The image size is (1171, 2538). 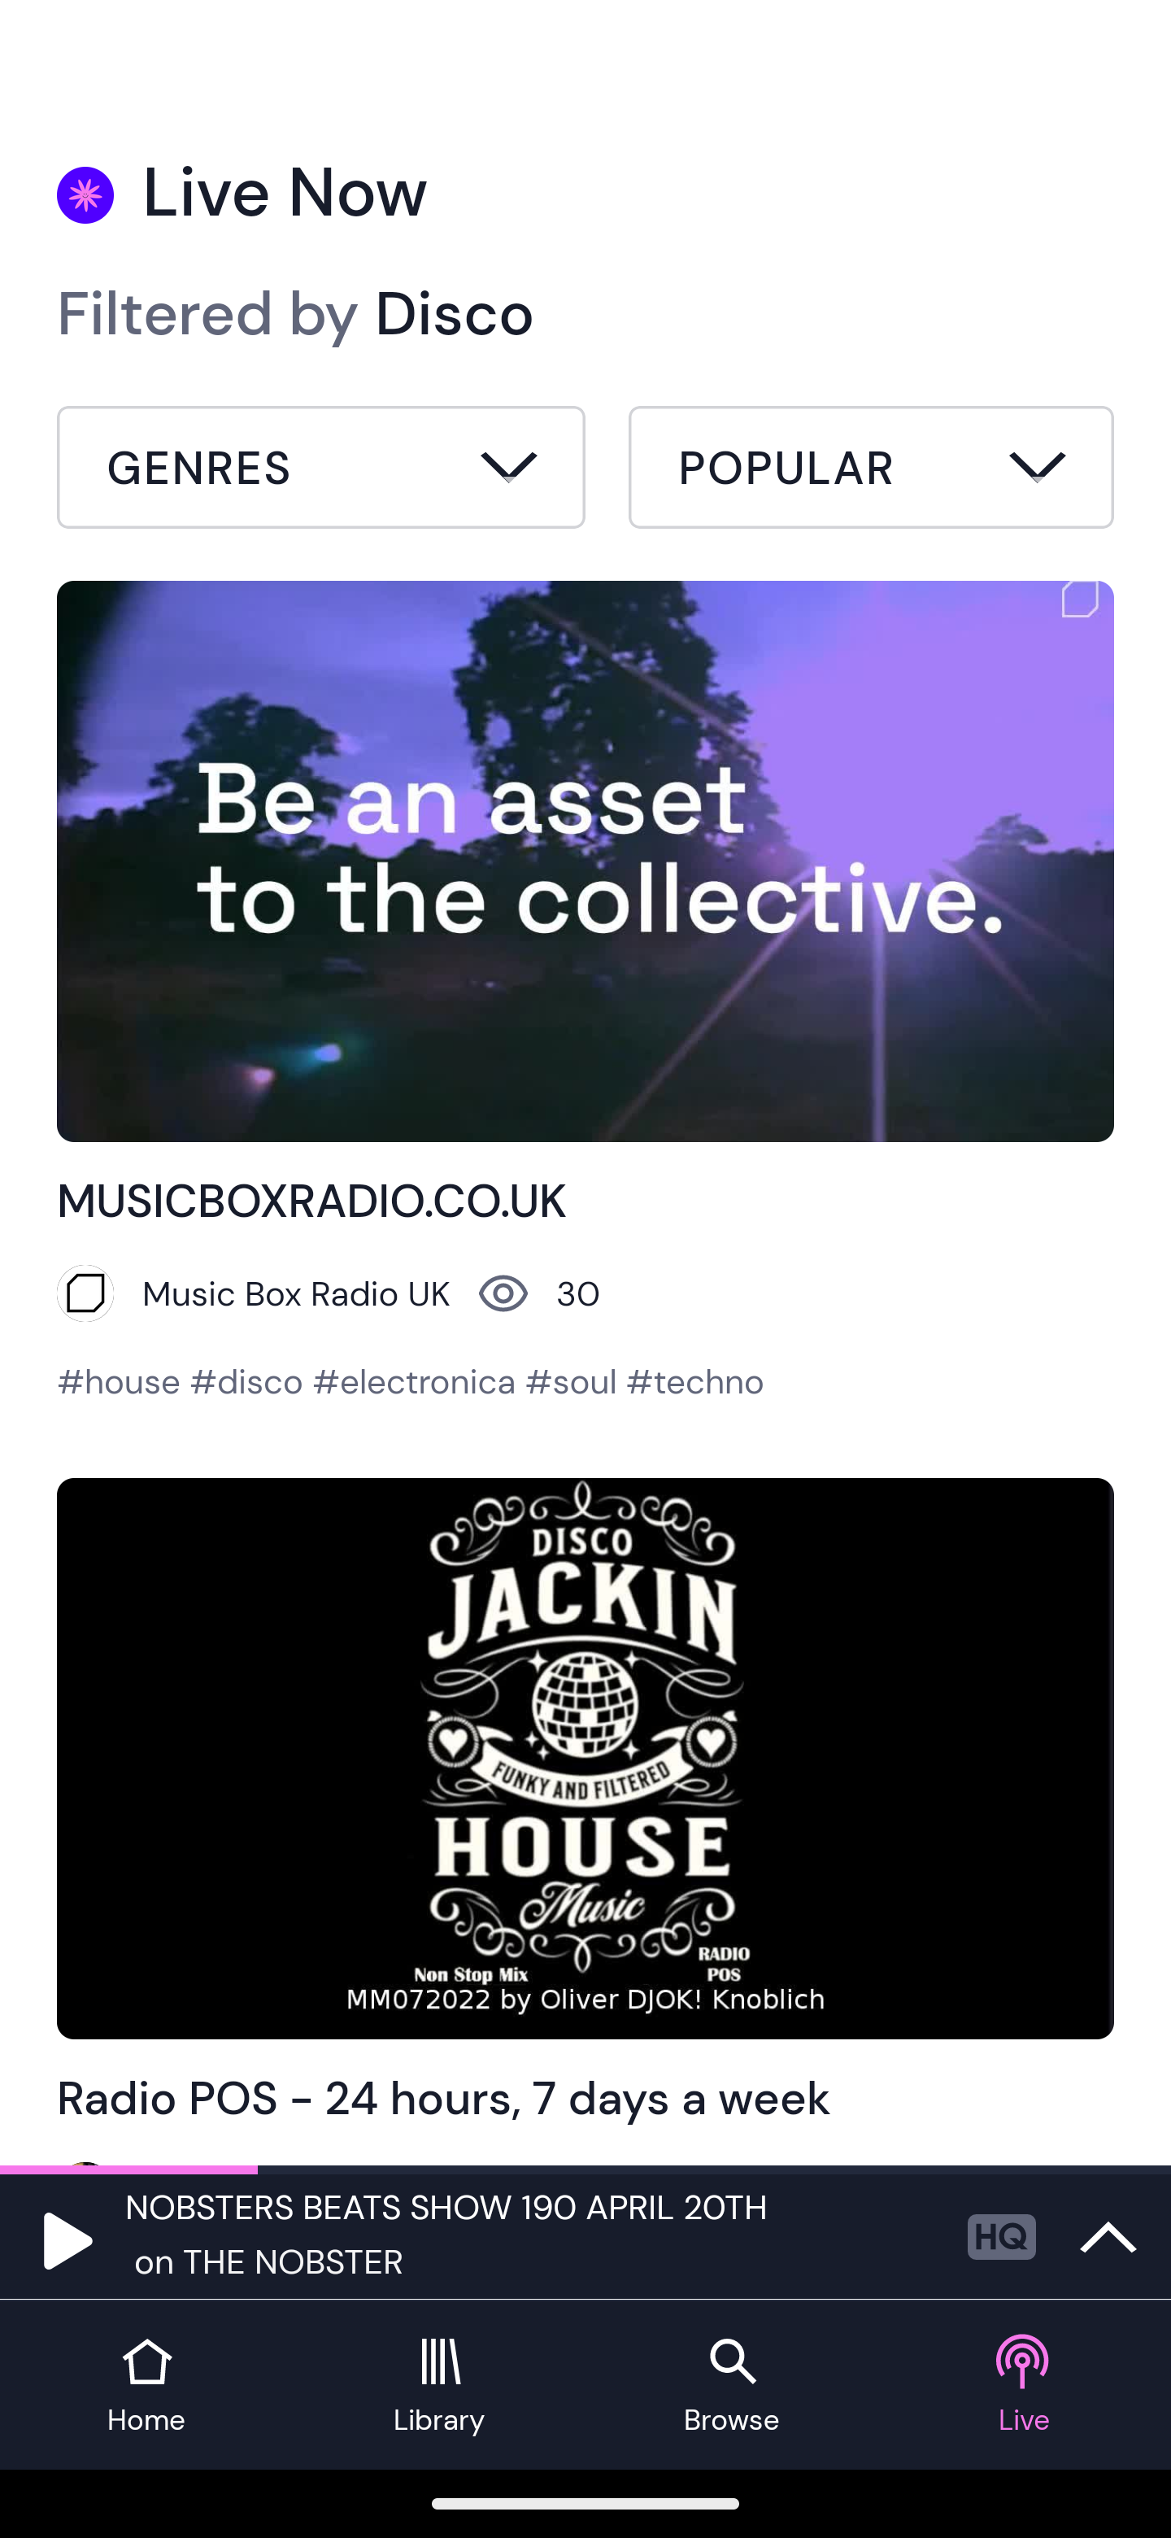 I want to click on Browse tab Browse, so click(x=732, y=2385).